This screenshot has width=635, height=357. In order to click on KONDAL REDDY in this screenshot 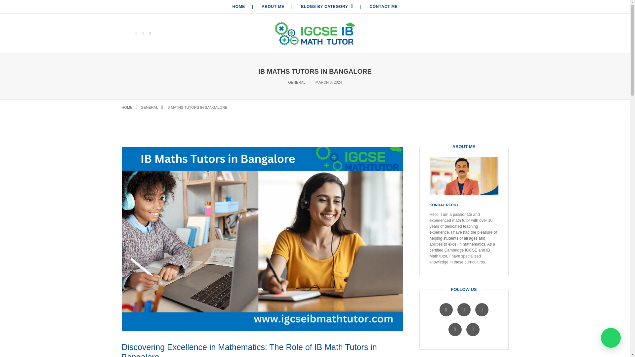, I will do `click(444, 205)`.